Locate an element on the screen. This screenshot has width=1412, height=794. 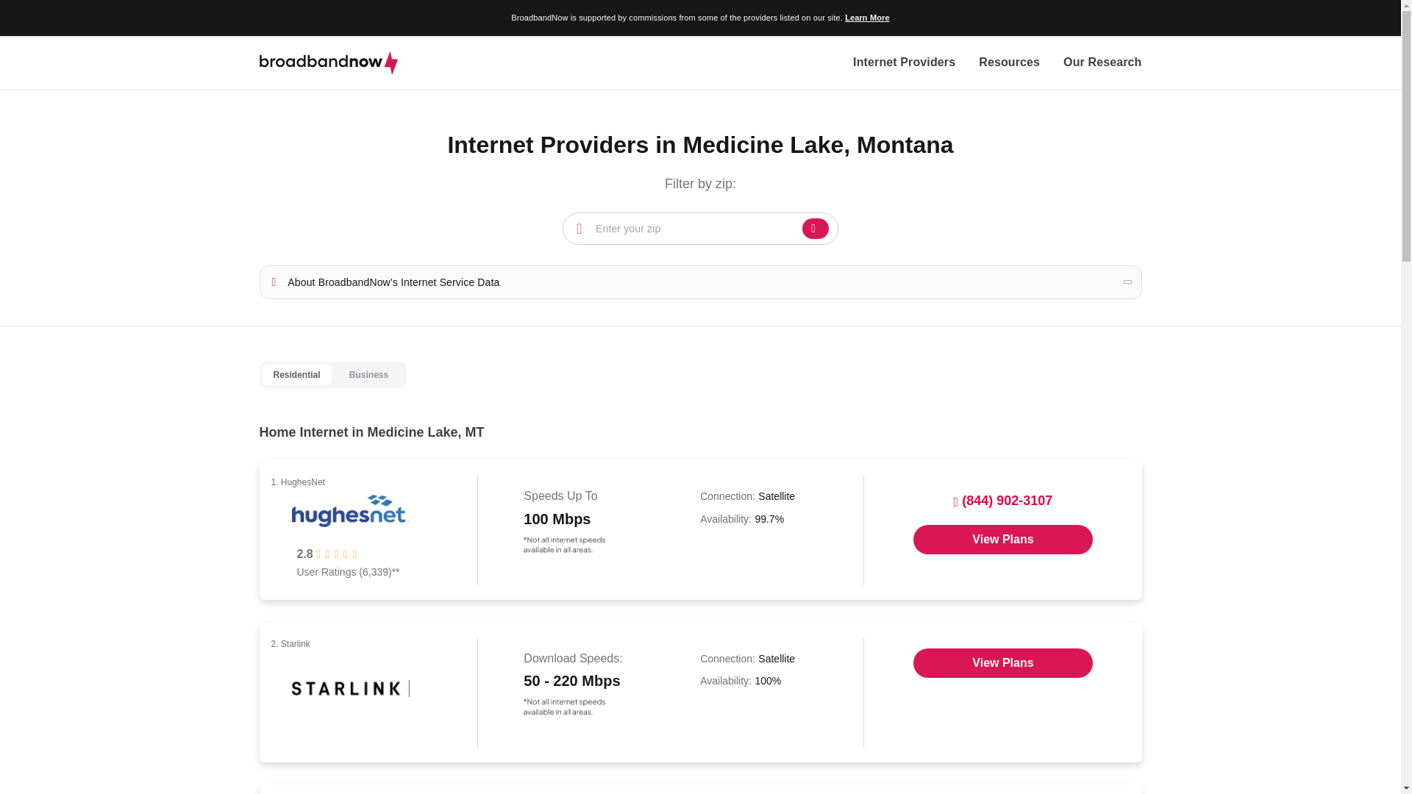
Resources is located at coordinates (1009, 63).